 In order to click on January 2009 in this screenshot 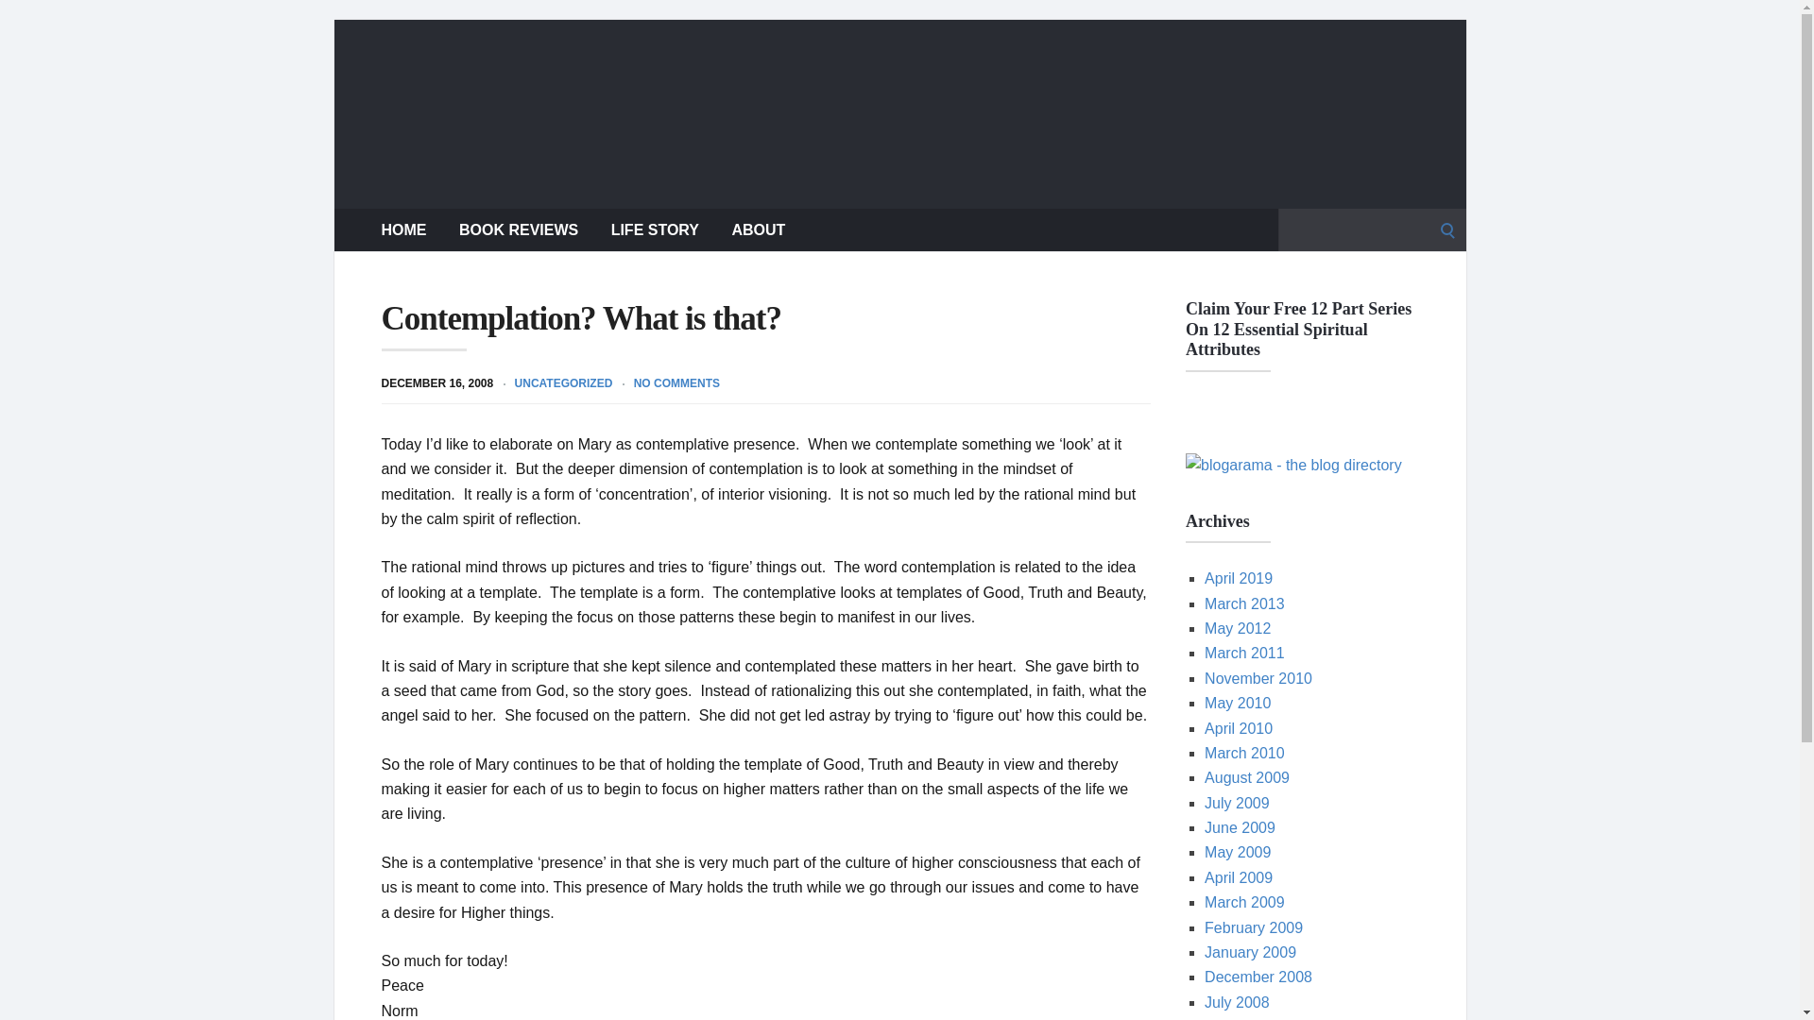, I will do `click(1250, 952)`.